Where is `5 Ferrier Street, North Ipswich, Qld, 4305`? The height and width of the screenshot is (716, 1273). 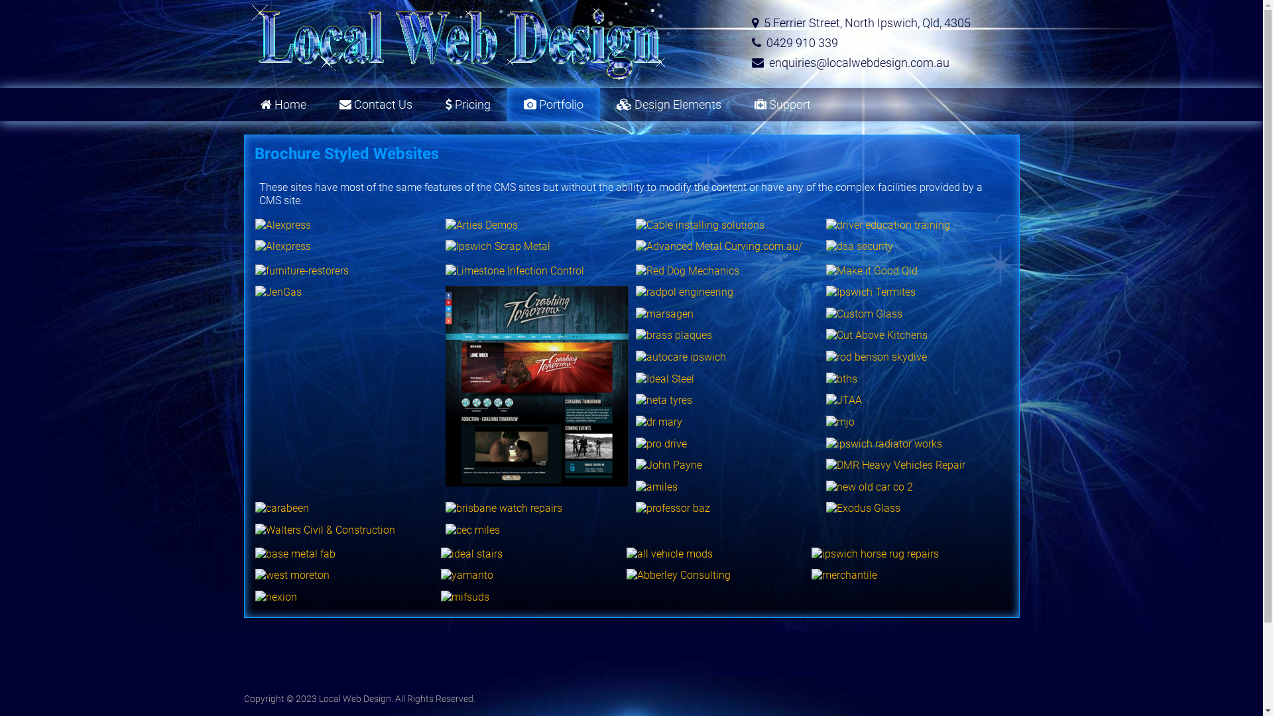 5 Ferrier Street, North Ipswich, Qld, 4305 is located at coordinates (867, 23).